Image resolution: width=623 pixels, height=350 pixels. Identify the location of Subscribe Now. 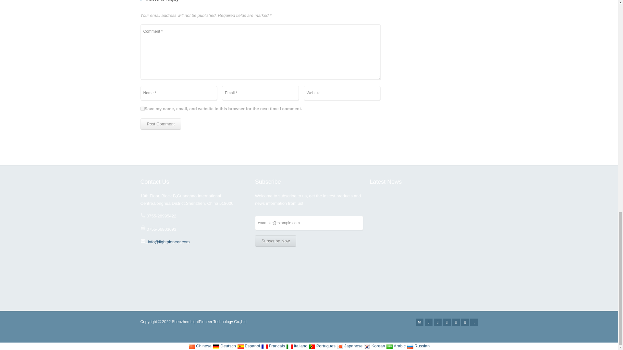
(275, 241).